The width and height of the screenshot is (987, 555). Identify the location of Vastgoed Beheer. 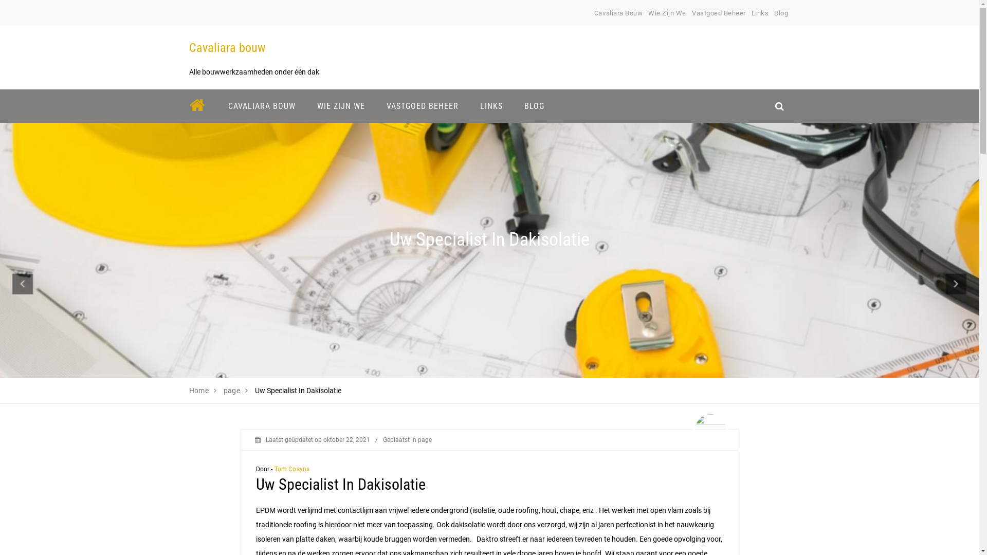
(719, 13).